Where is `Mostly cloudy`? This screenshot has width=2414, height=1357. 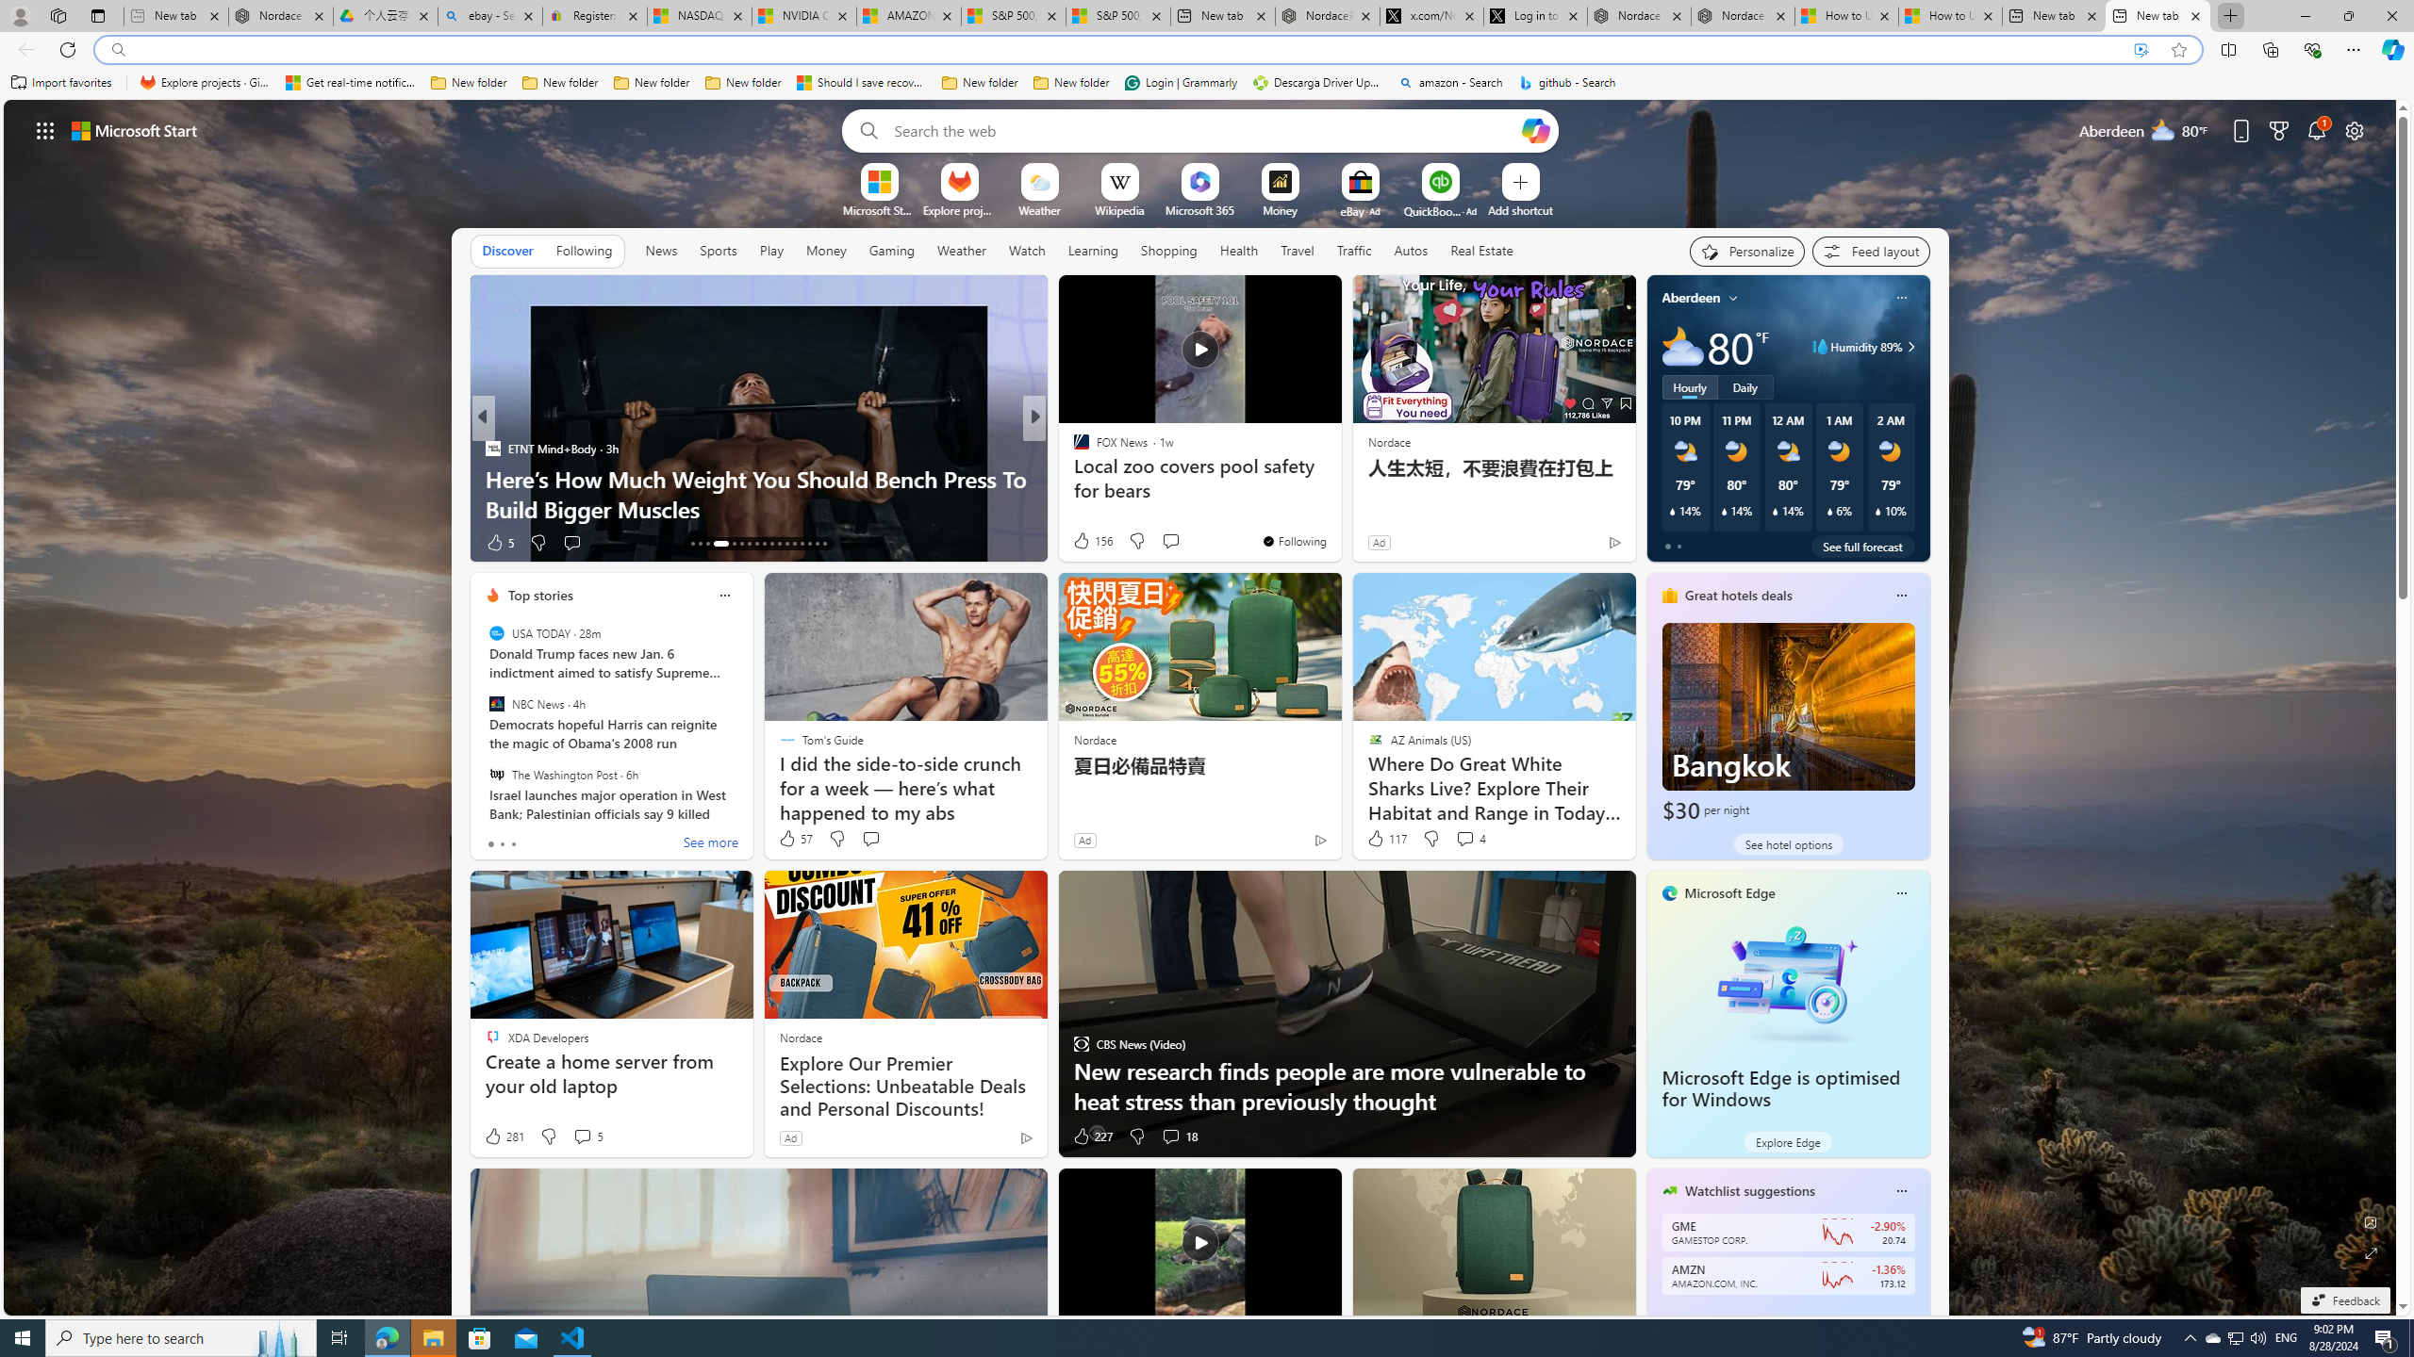
Mostly cloudy is located at coordinates (1682, 347).